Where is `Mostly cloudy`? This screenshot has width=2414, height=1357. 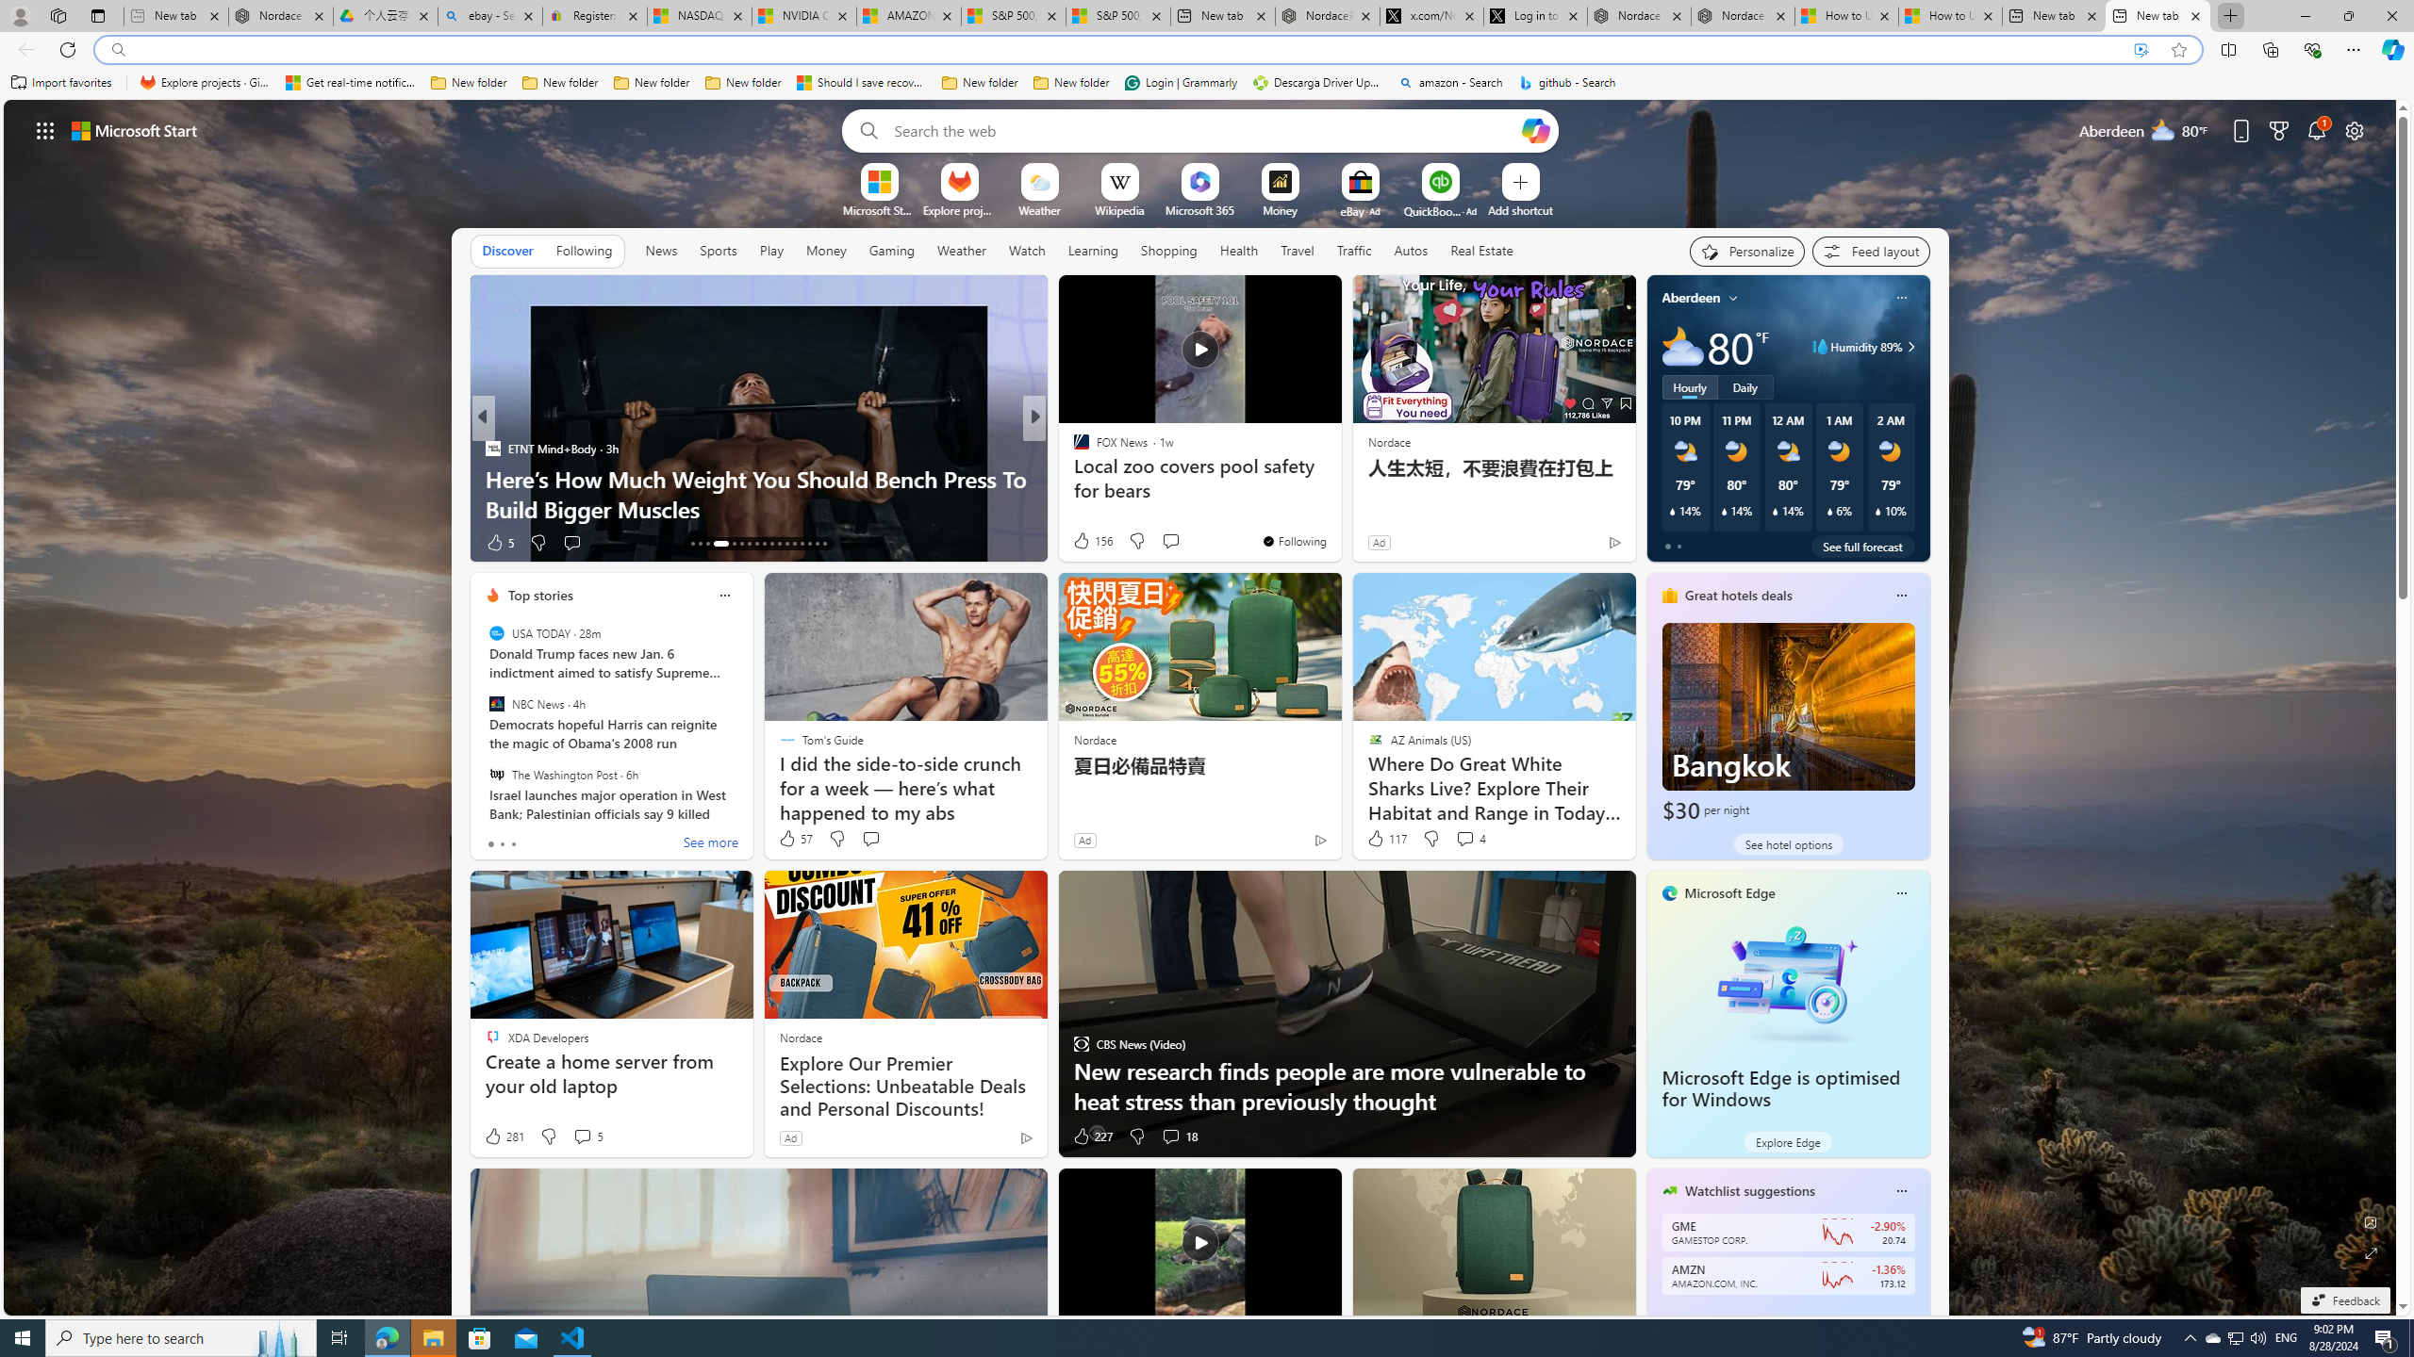
Mostly cloudy is located at coordinates (1682, 347).